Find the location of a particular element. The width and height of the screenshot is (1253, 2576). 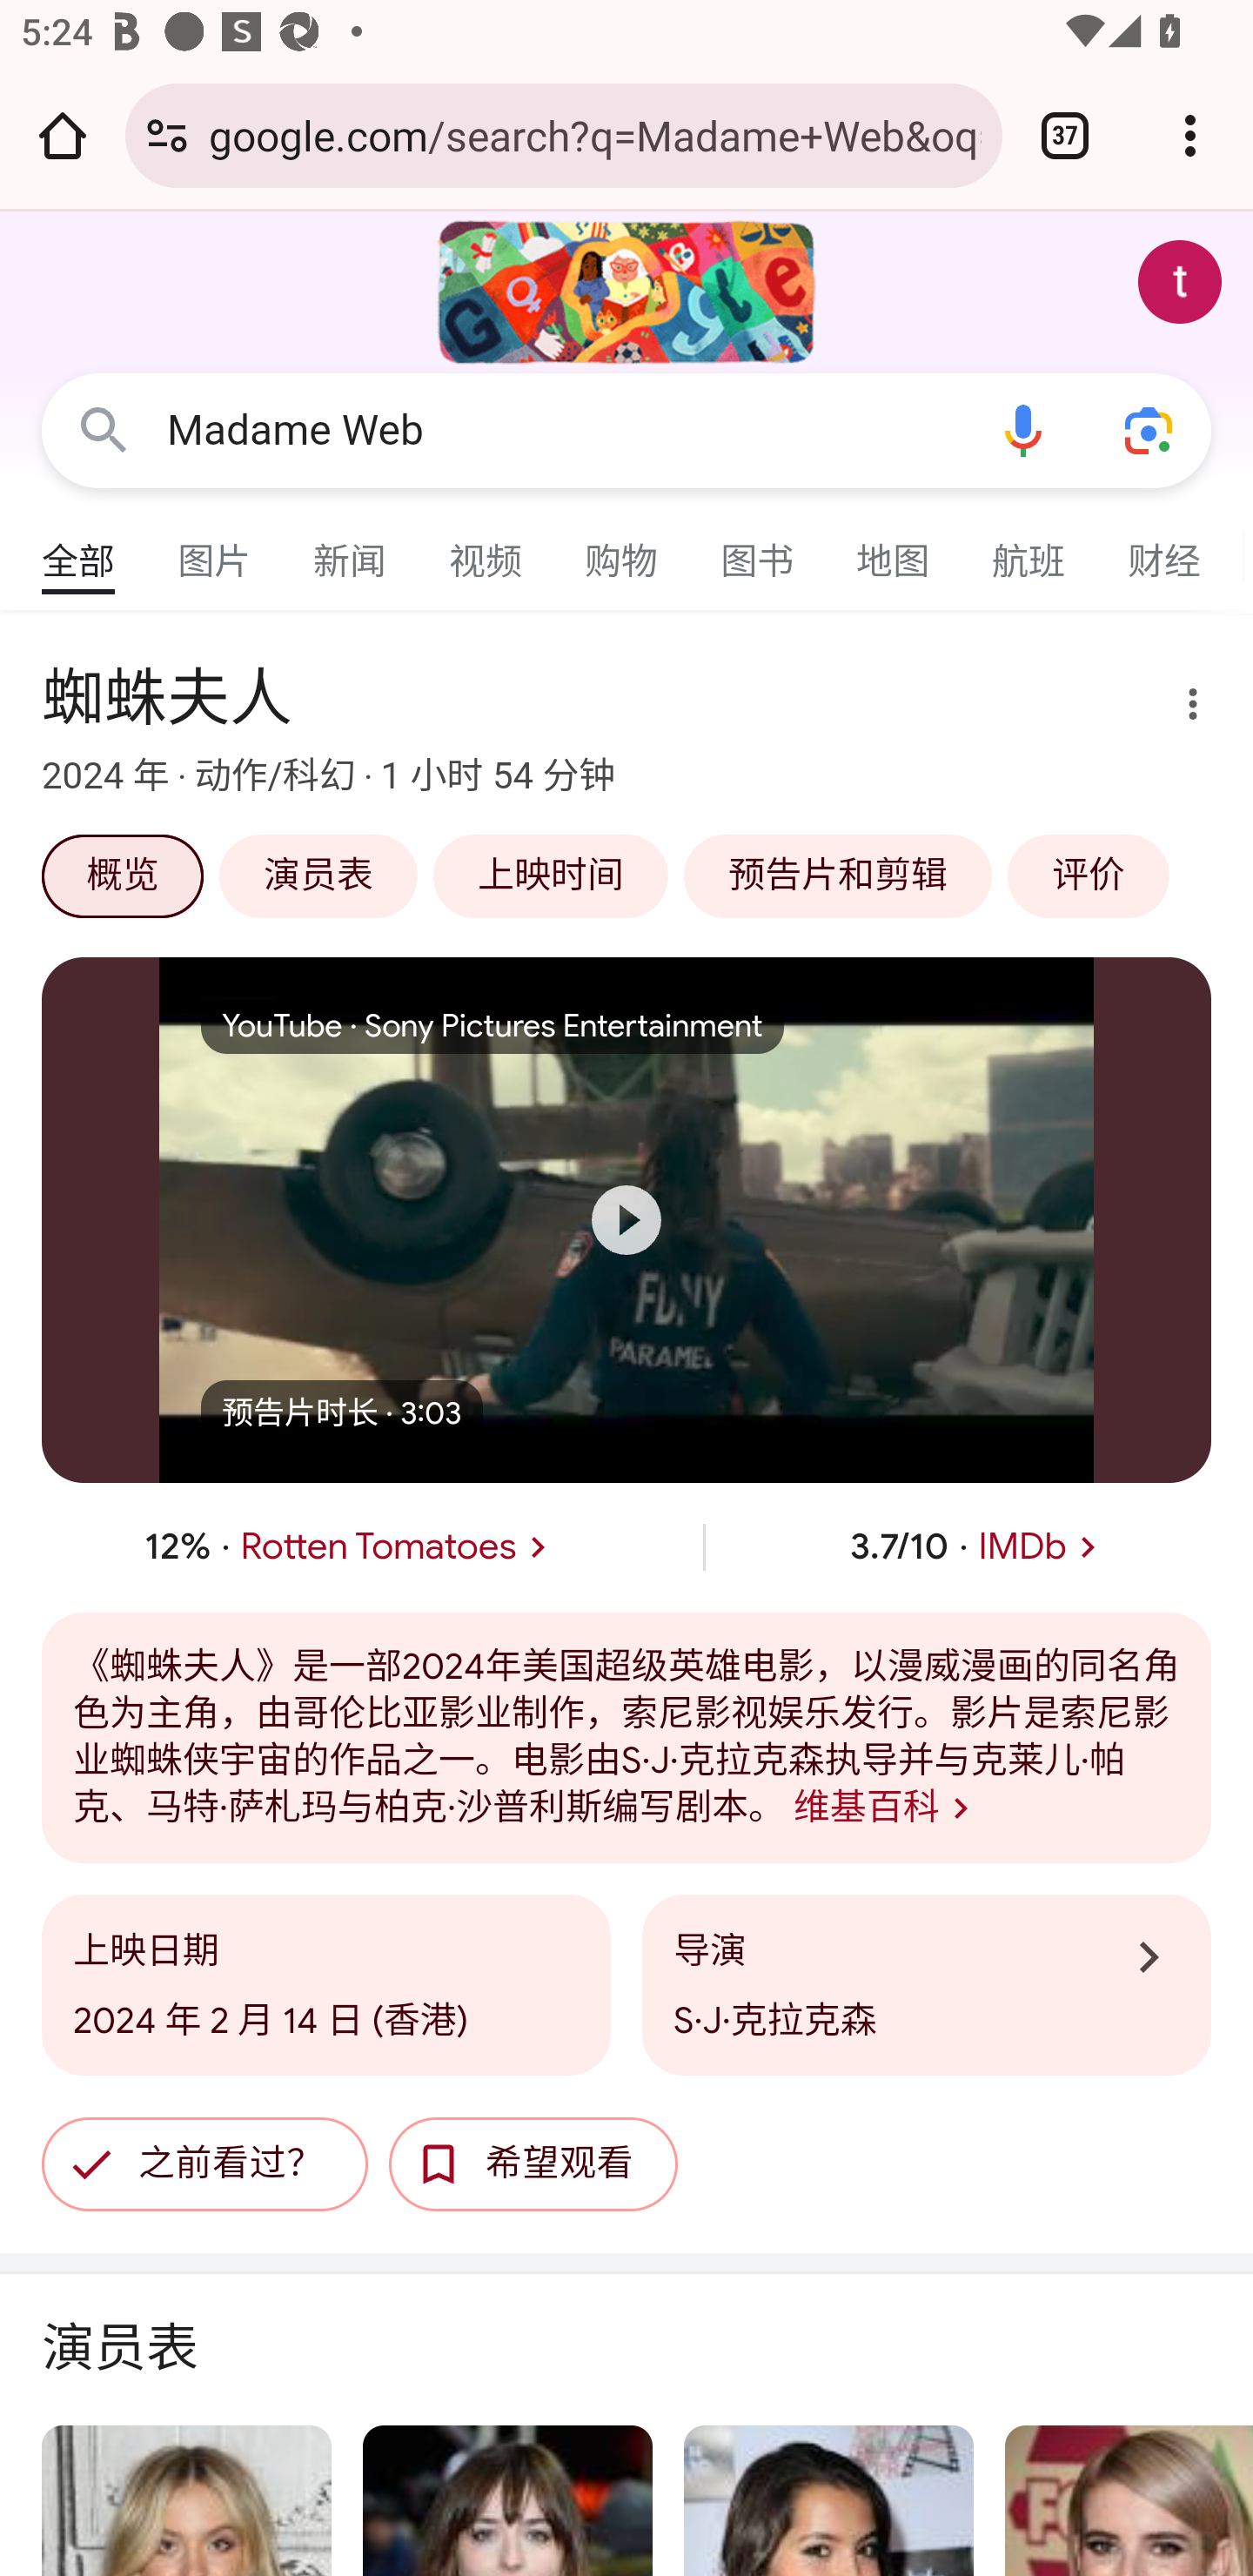

2024 年国际妇女节 is located at coordinates (626, 292).